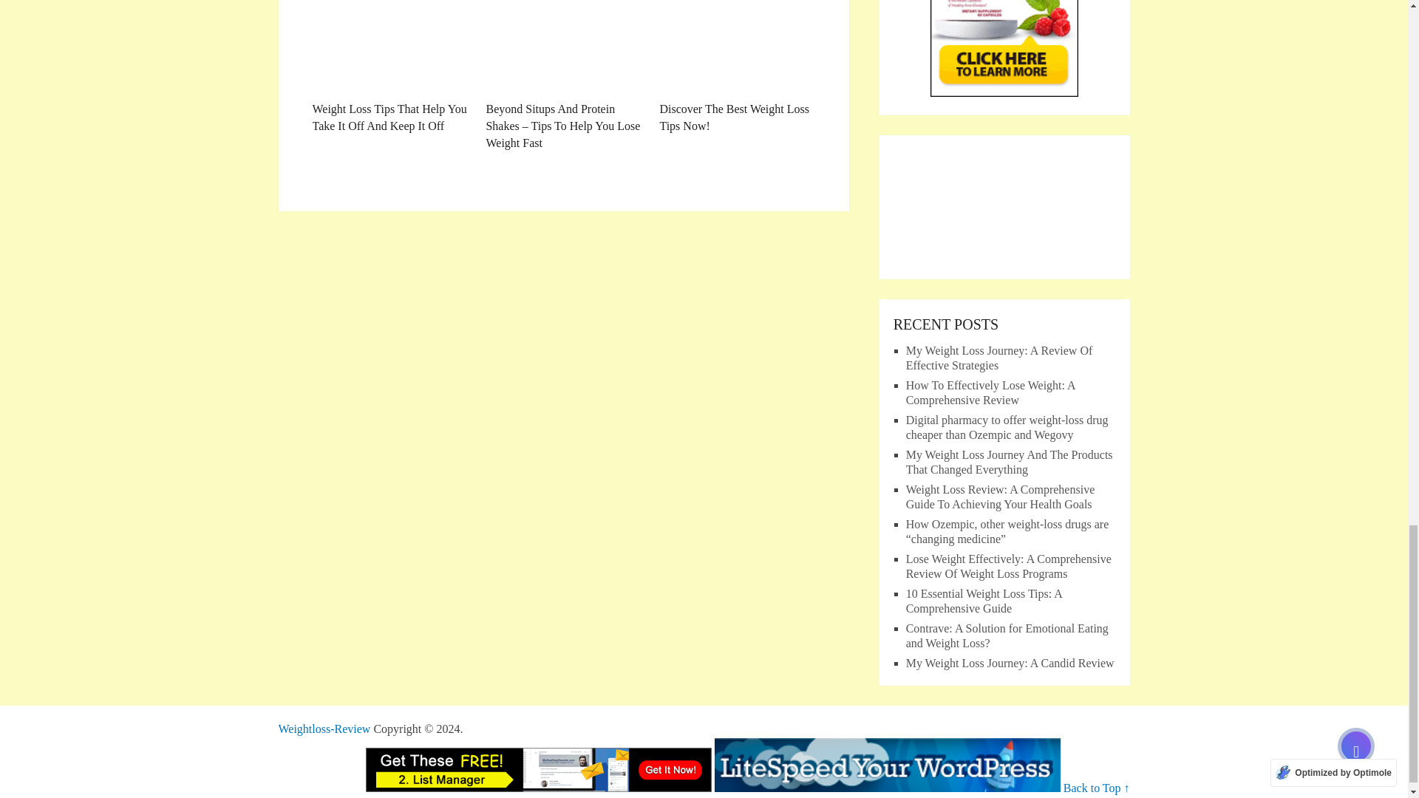 The width and height of the screenshot is (1419, 798). I want to click on You Can Have Weight Loss Success!, so click(324, 729).